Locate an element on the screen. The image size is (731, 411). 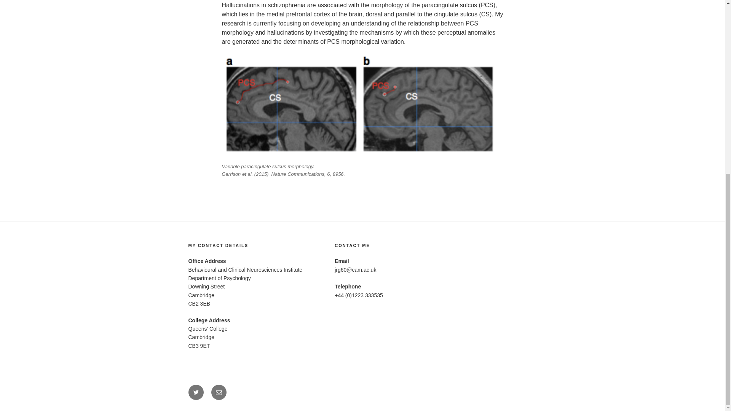
Twitter is located at coordinates (195, 392).